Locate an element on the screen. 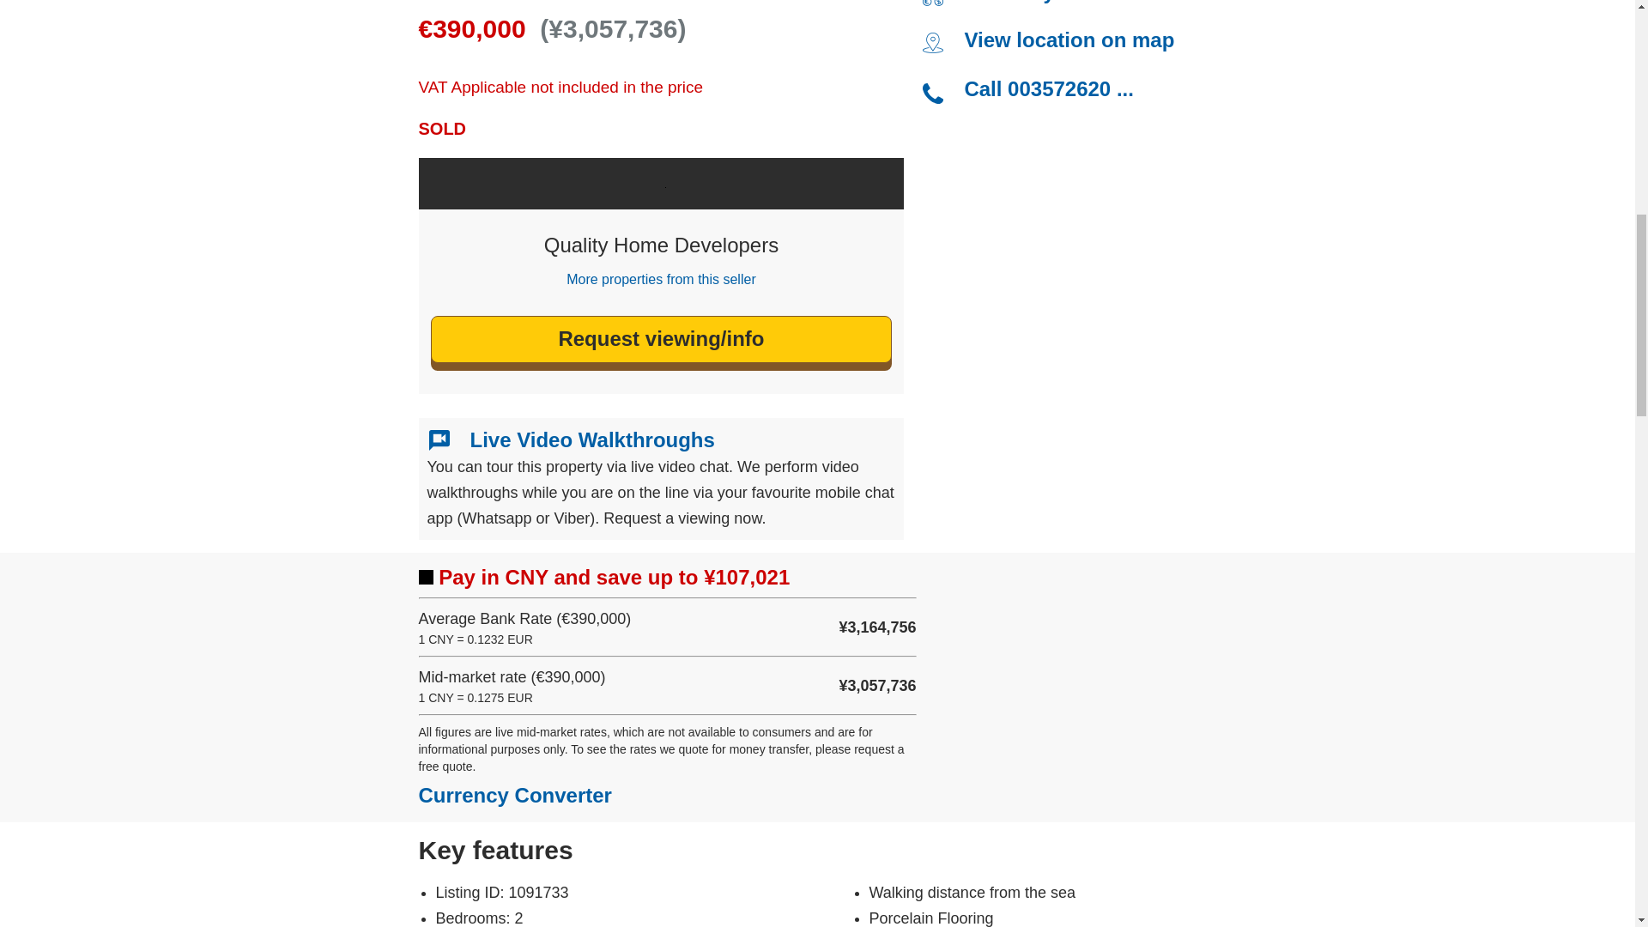  Currency Converter is located at coordinates (515, 795).